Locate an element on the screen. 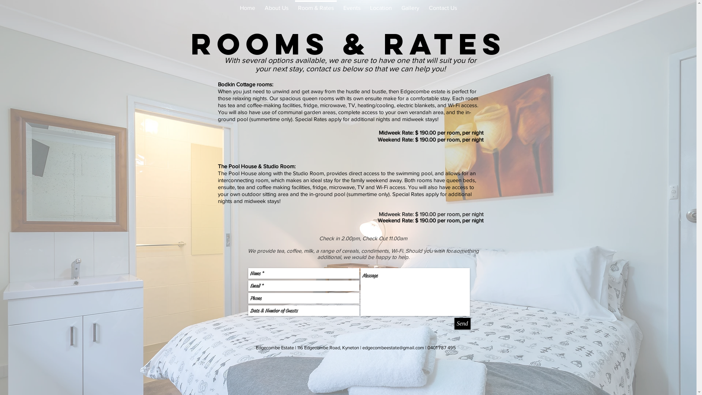 This screenshot has width=702, height=395. About Us is located at coordinates (276, 5).